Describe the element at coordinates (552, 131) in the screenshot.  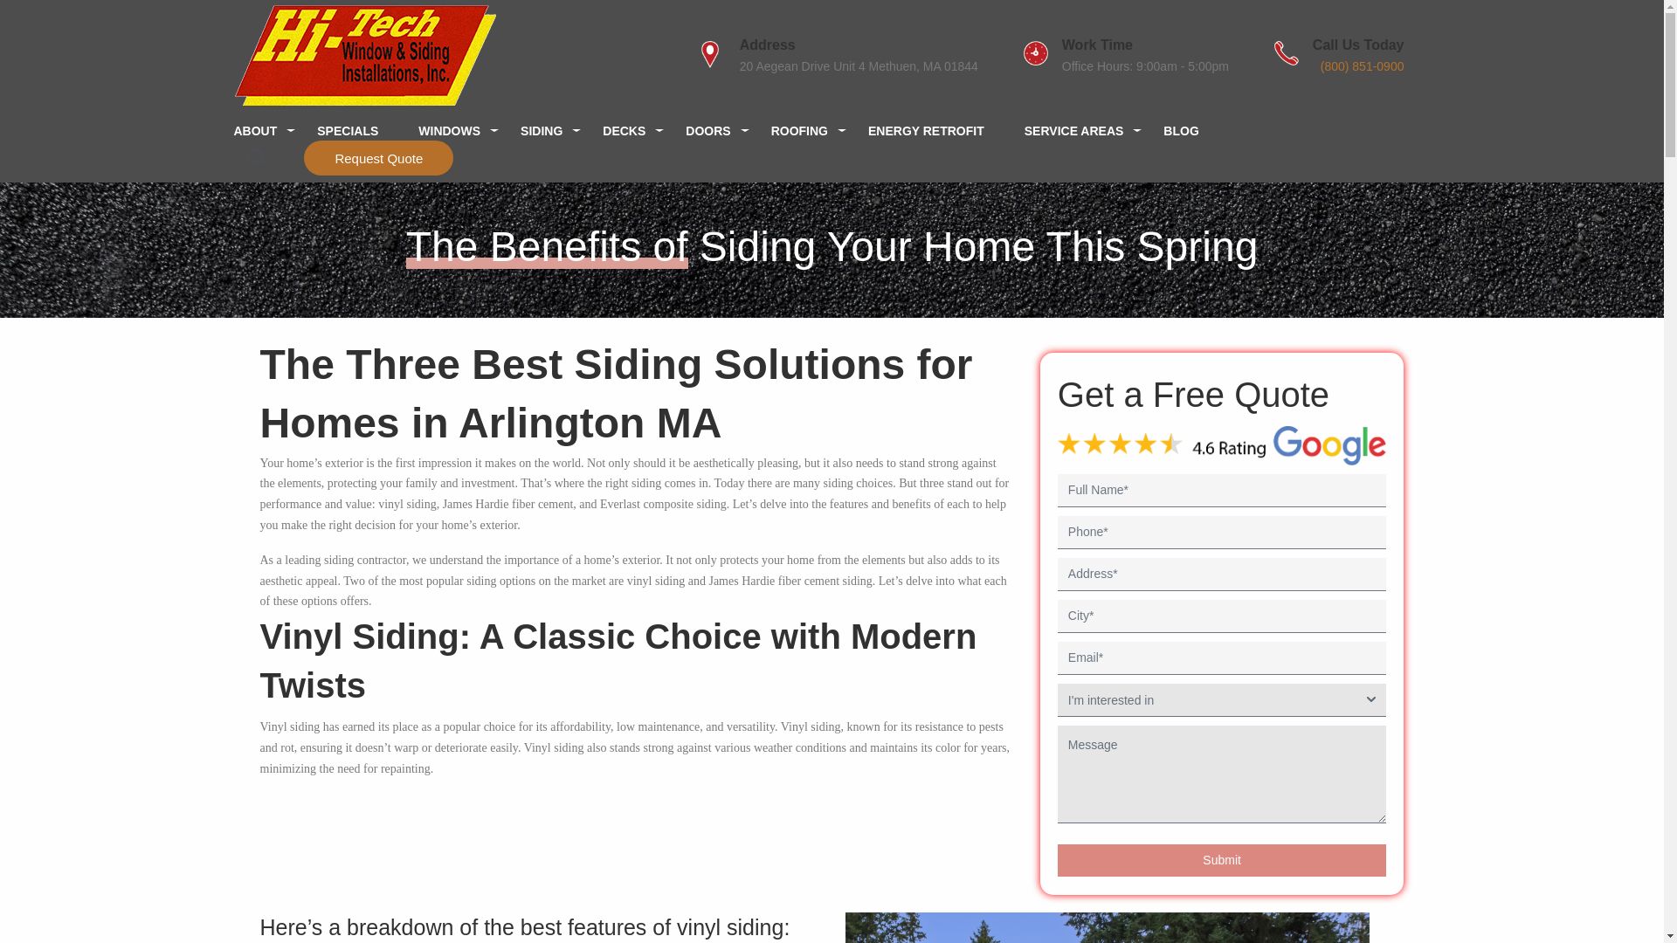
I see `SIDING` at that location.